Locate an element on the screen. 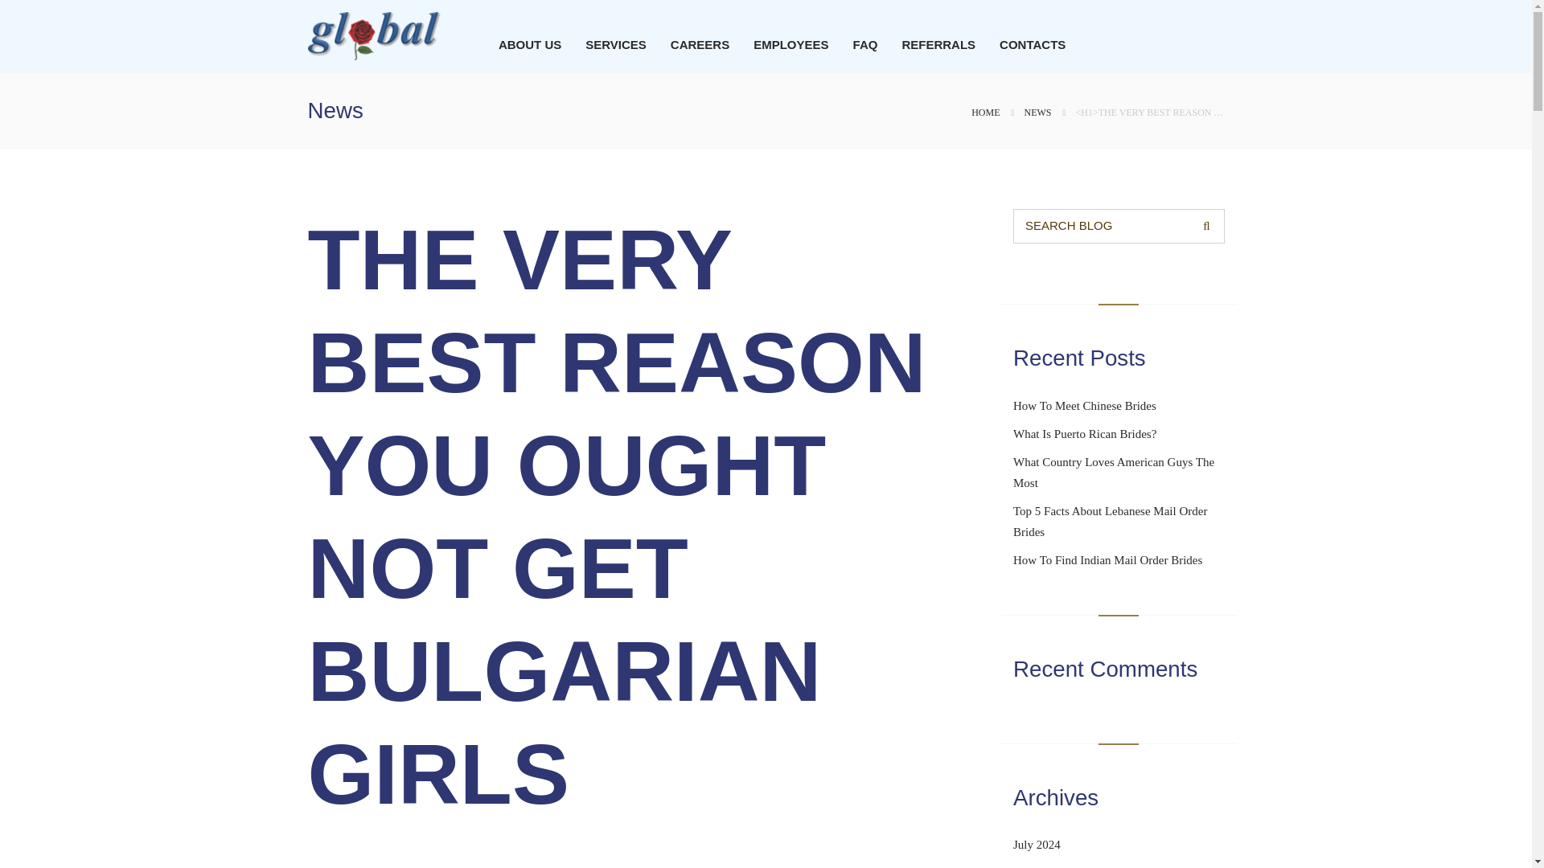 The image size is (1544, 868). What Country Loves American Guys The Most is located at coordinates (1113, 473).